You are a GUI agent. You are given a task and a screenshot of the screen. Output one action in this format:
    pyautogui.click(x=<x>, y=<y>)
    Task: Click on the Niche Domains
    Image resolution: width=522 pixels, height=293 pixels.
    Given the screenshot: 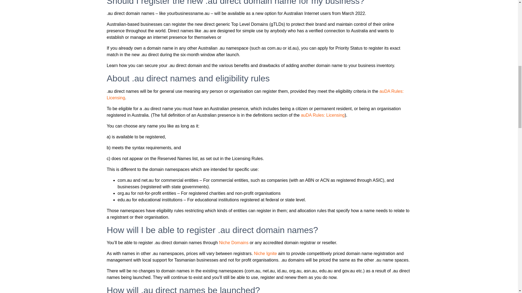 What is the action you would take?
    pyautogui.click(x=234, y=243)
    